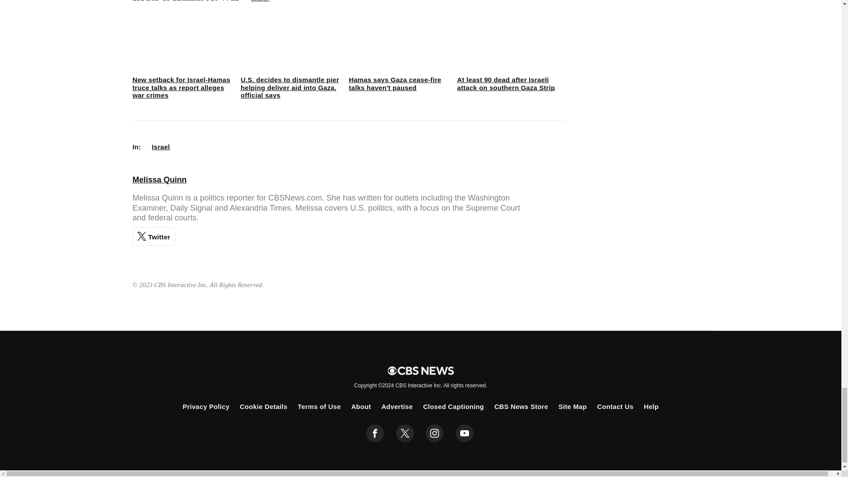 This screenshot has height=477, width=848. Describe the element at coordinates (375, 433) in the screenshot. I see `facebook` at that location.